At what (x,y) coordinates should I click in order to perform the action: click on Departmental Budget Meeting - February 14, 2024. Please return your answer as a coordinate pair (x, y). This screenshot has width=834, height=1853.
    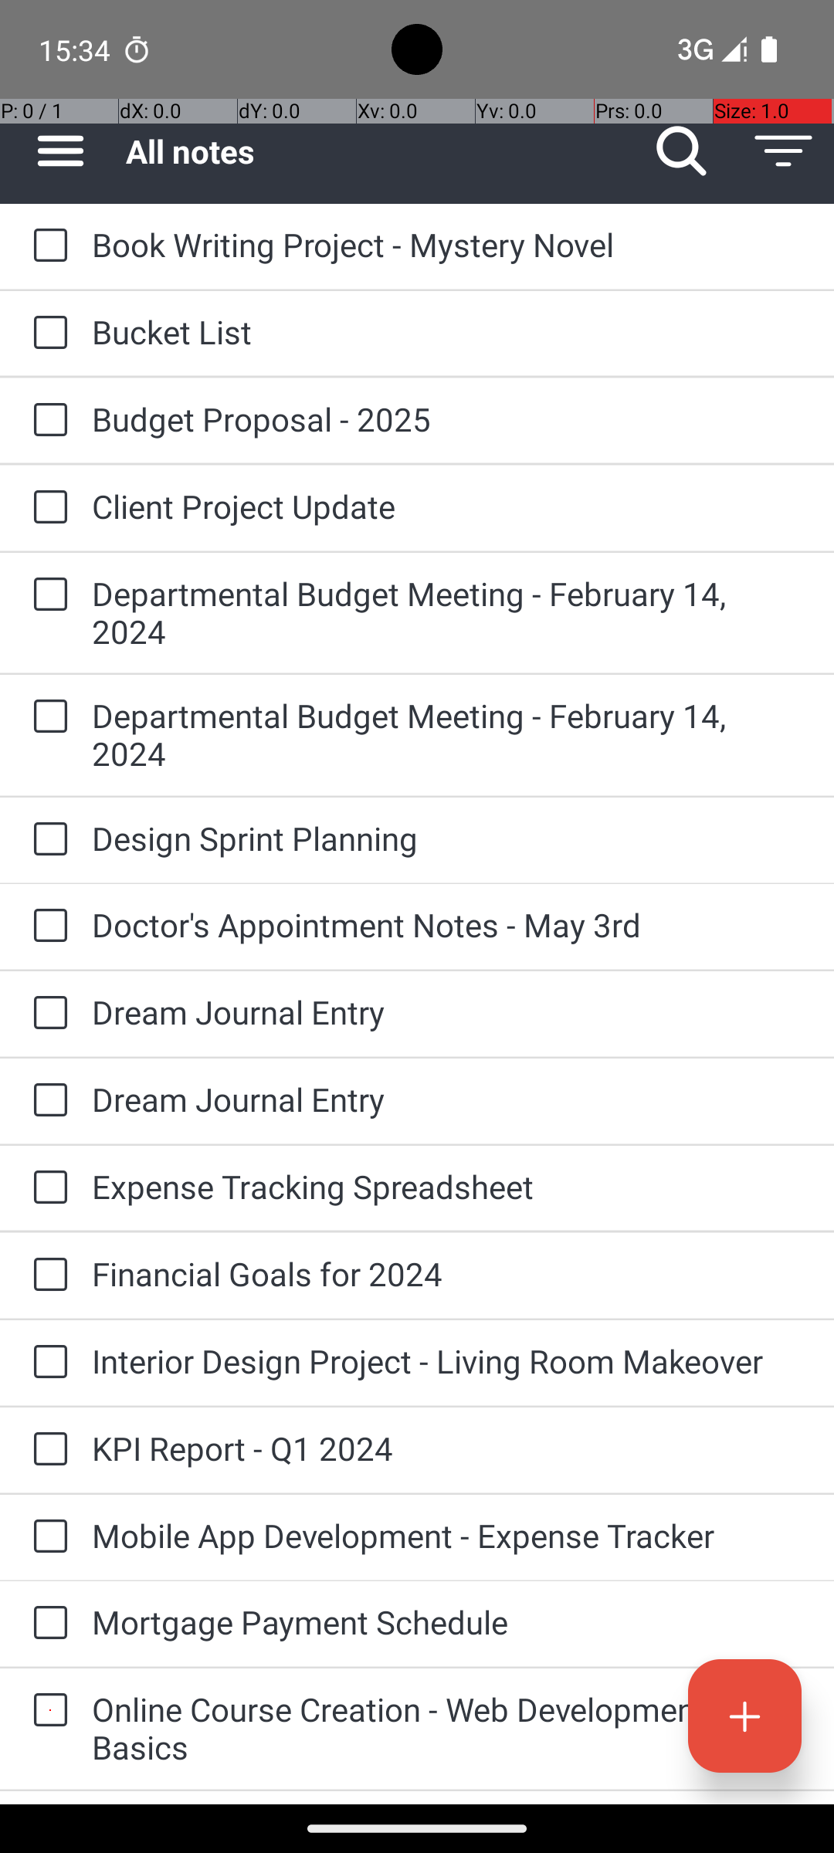
    Looking at the image, I should click on (448, 612).